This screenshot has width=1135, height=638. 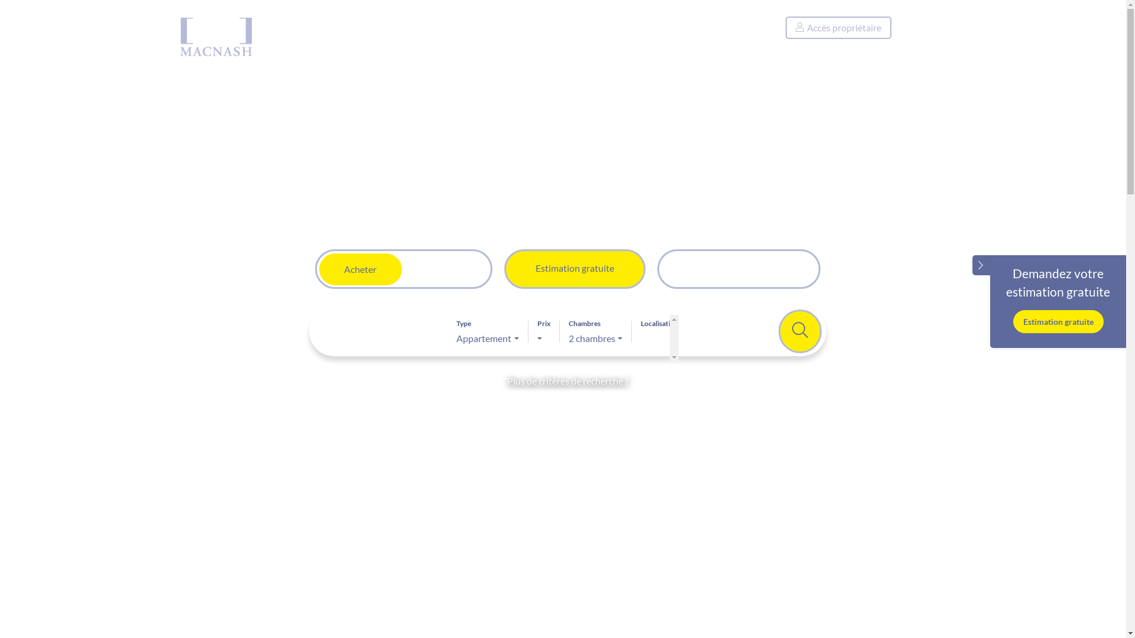 I want to click on Nos offres par e-mail, so click(x=739, y=269).